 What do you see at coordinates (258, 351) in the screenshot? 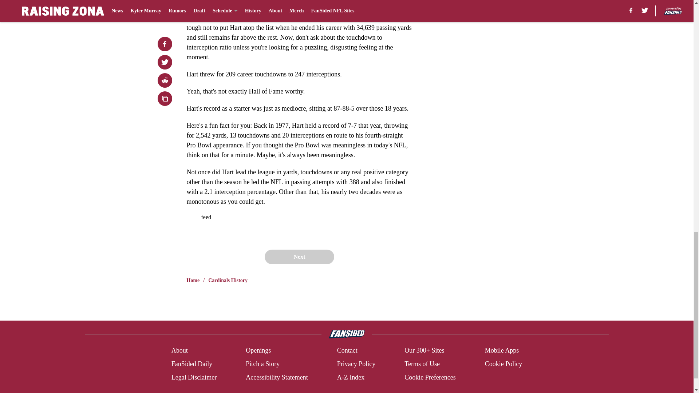
I see `Openings` at bounding box center [258, 351].